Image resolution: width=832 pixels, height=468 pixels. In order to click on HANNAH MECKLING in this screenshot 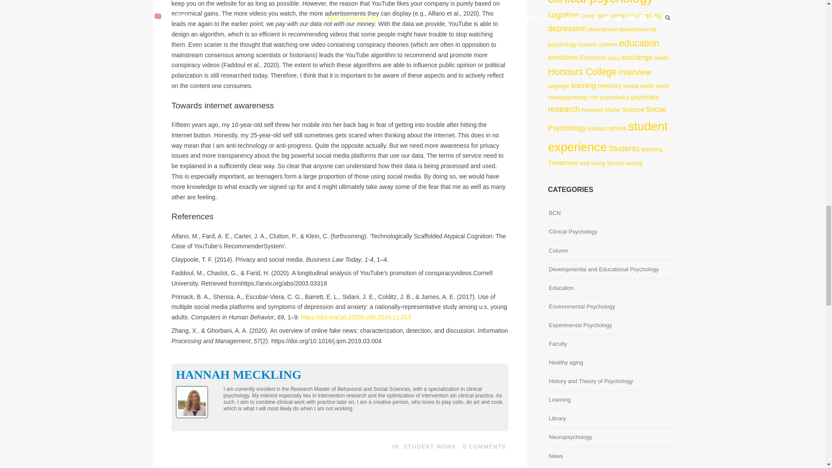, I will do `click(238, 374)`.